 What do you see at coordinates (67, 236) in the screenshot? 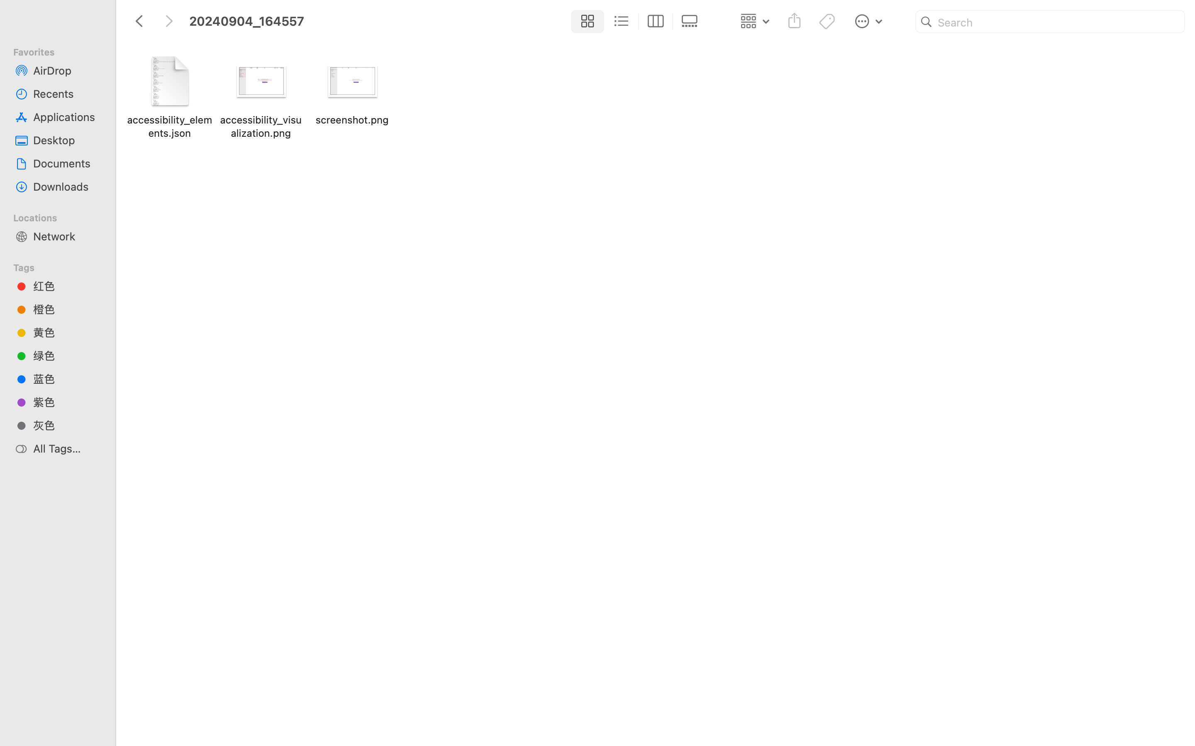
I see `Network` at bounding box center [67, 236].